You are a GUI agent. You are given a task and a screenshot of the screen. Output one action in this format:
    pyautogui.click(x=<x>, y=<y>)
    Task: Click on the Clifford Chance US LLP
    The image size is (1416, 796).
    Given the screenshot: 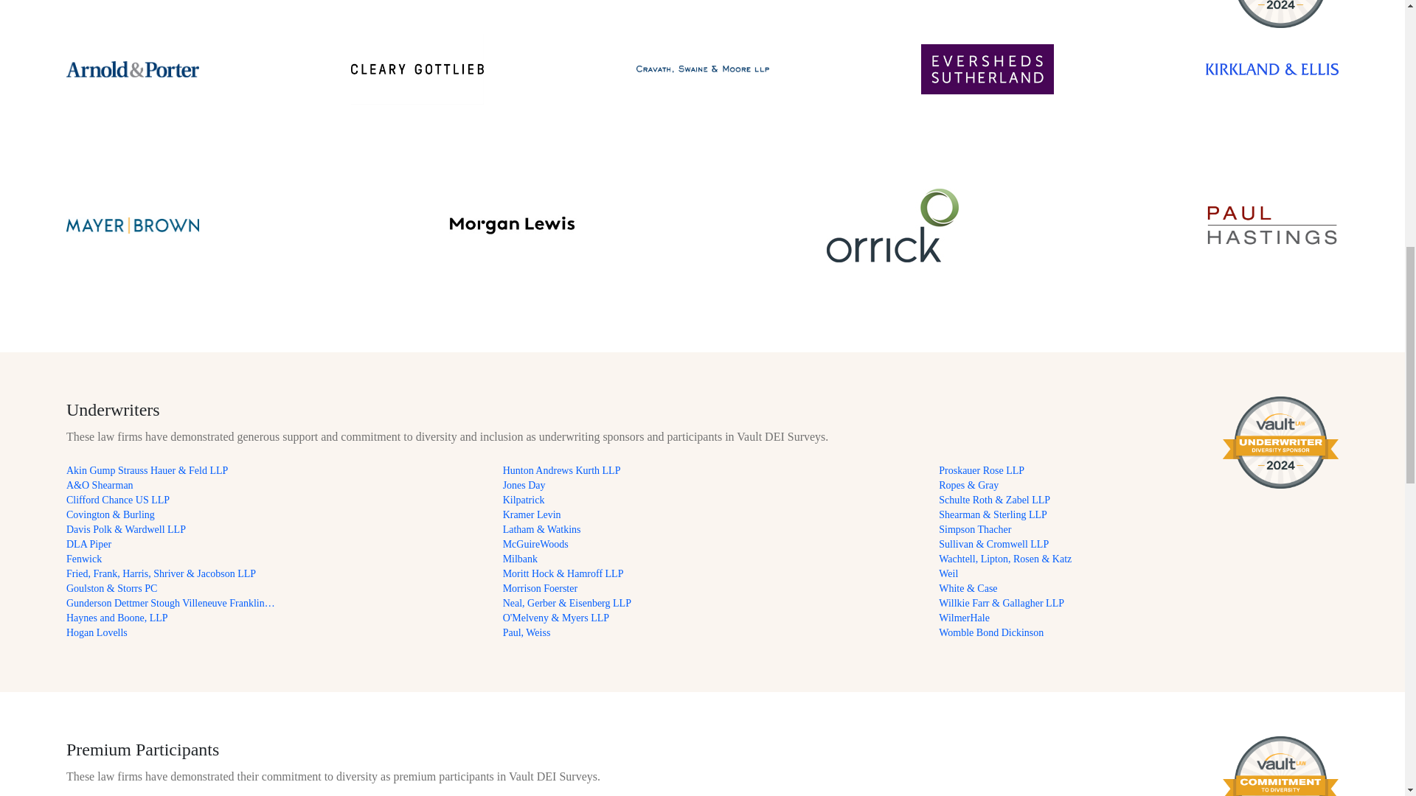 What is the action you would take?
    pyautogui.click(x=170, y=500)
    